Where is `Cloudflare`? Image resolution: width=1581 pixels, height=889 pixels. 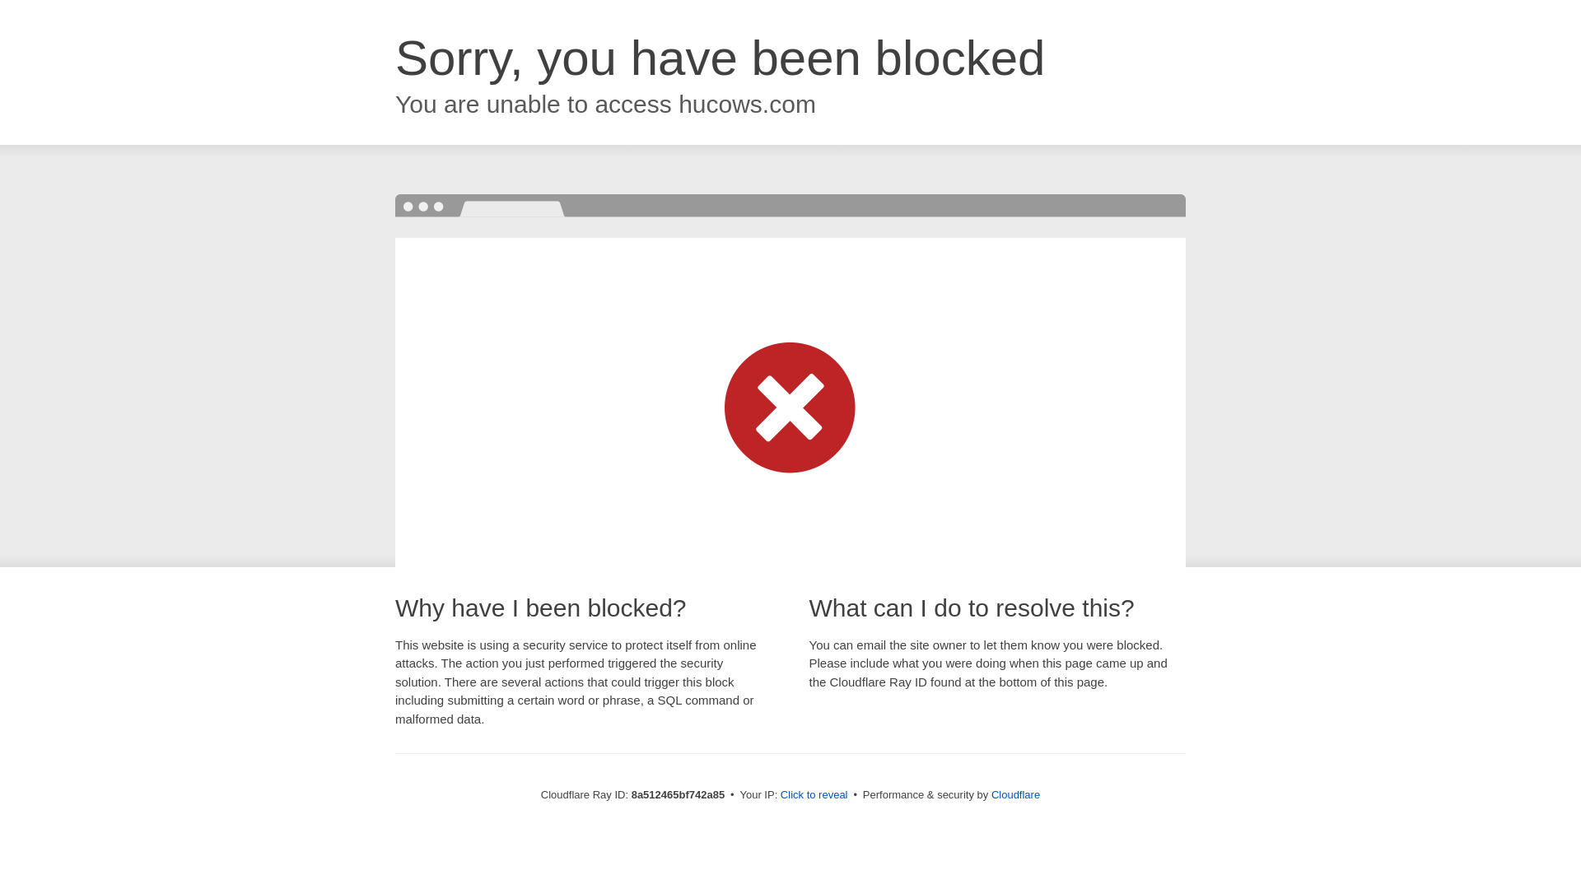 Cloudflare is located at coordinates (1015, 794).